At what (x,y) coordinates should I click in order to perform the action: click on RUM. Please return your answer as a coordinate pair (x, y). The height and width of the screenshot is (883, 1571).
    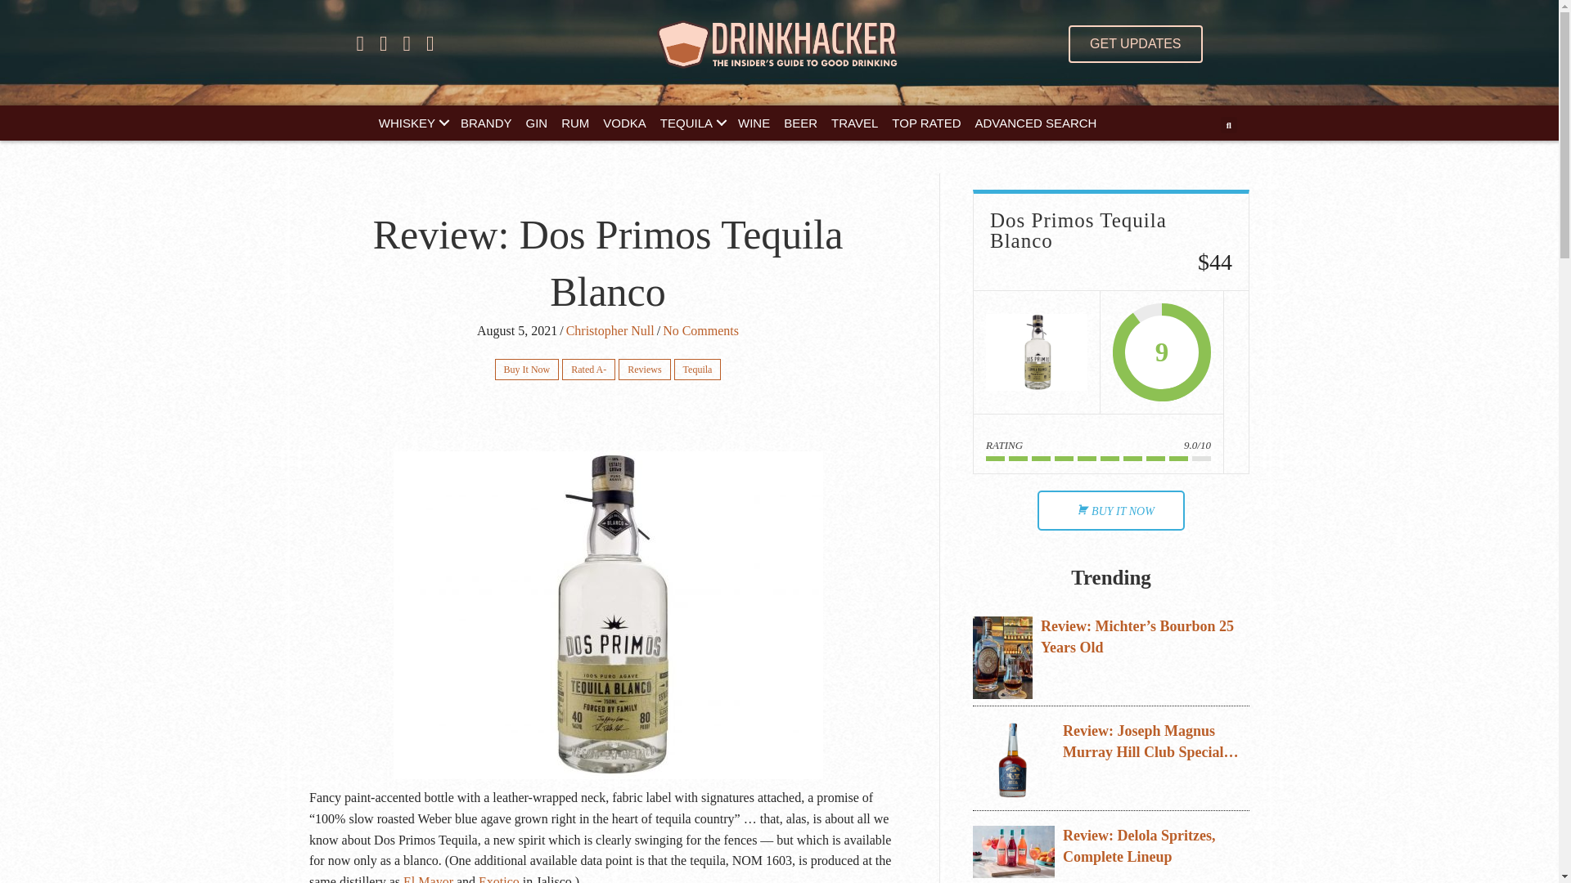
    Looking at the image, I should click on (574, 123).